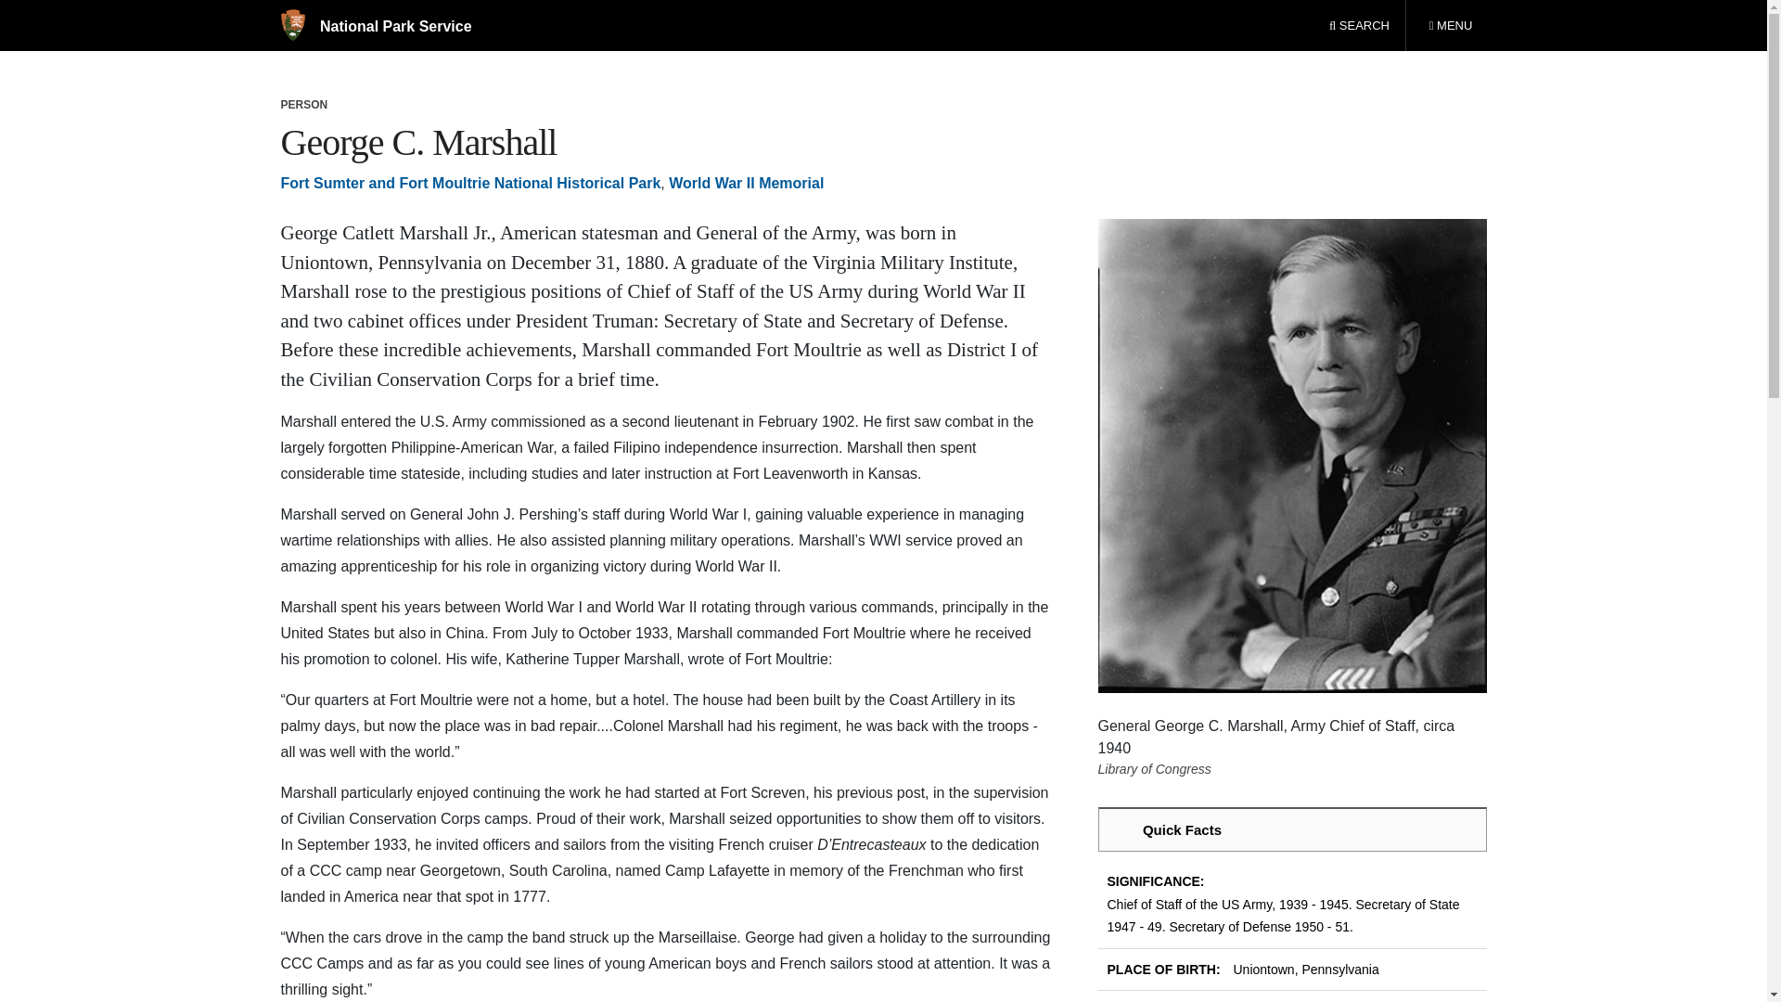  Describe the element at coordinates (469, 184) in the screenshot. I see `World War II Memorial` at that location.